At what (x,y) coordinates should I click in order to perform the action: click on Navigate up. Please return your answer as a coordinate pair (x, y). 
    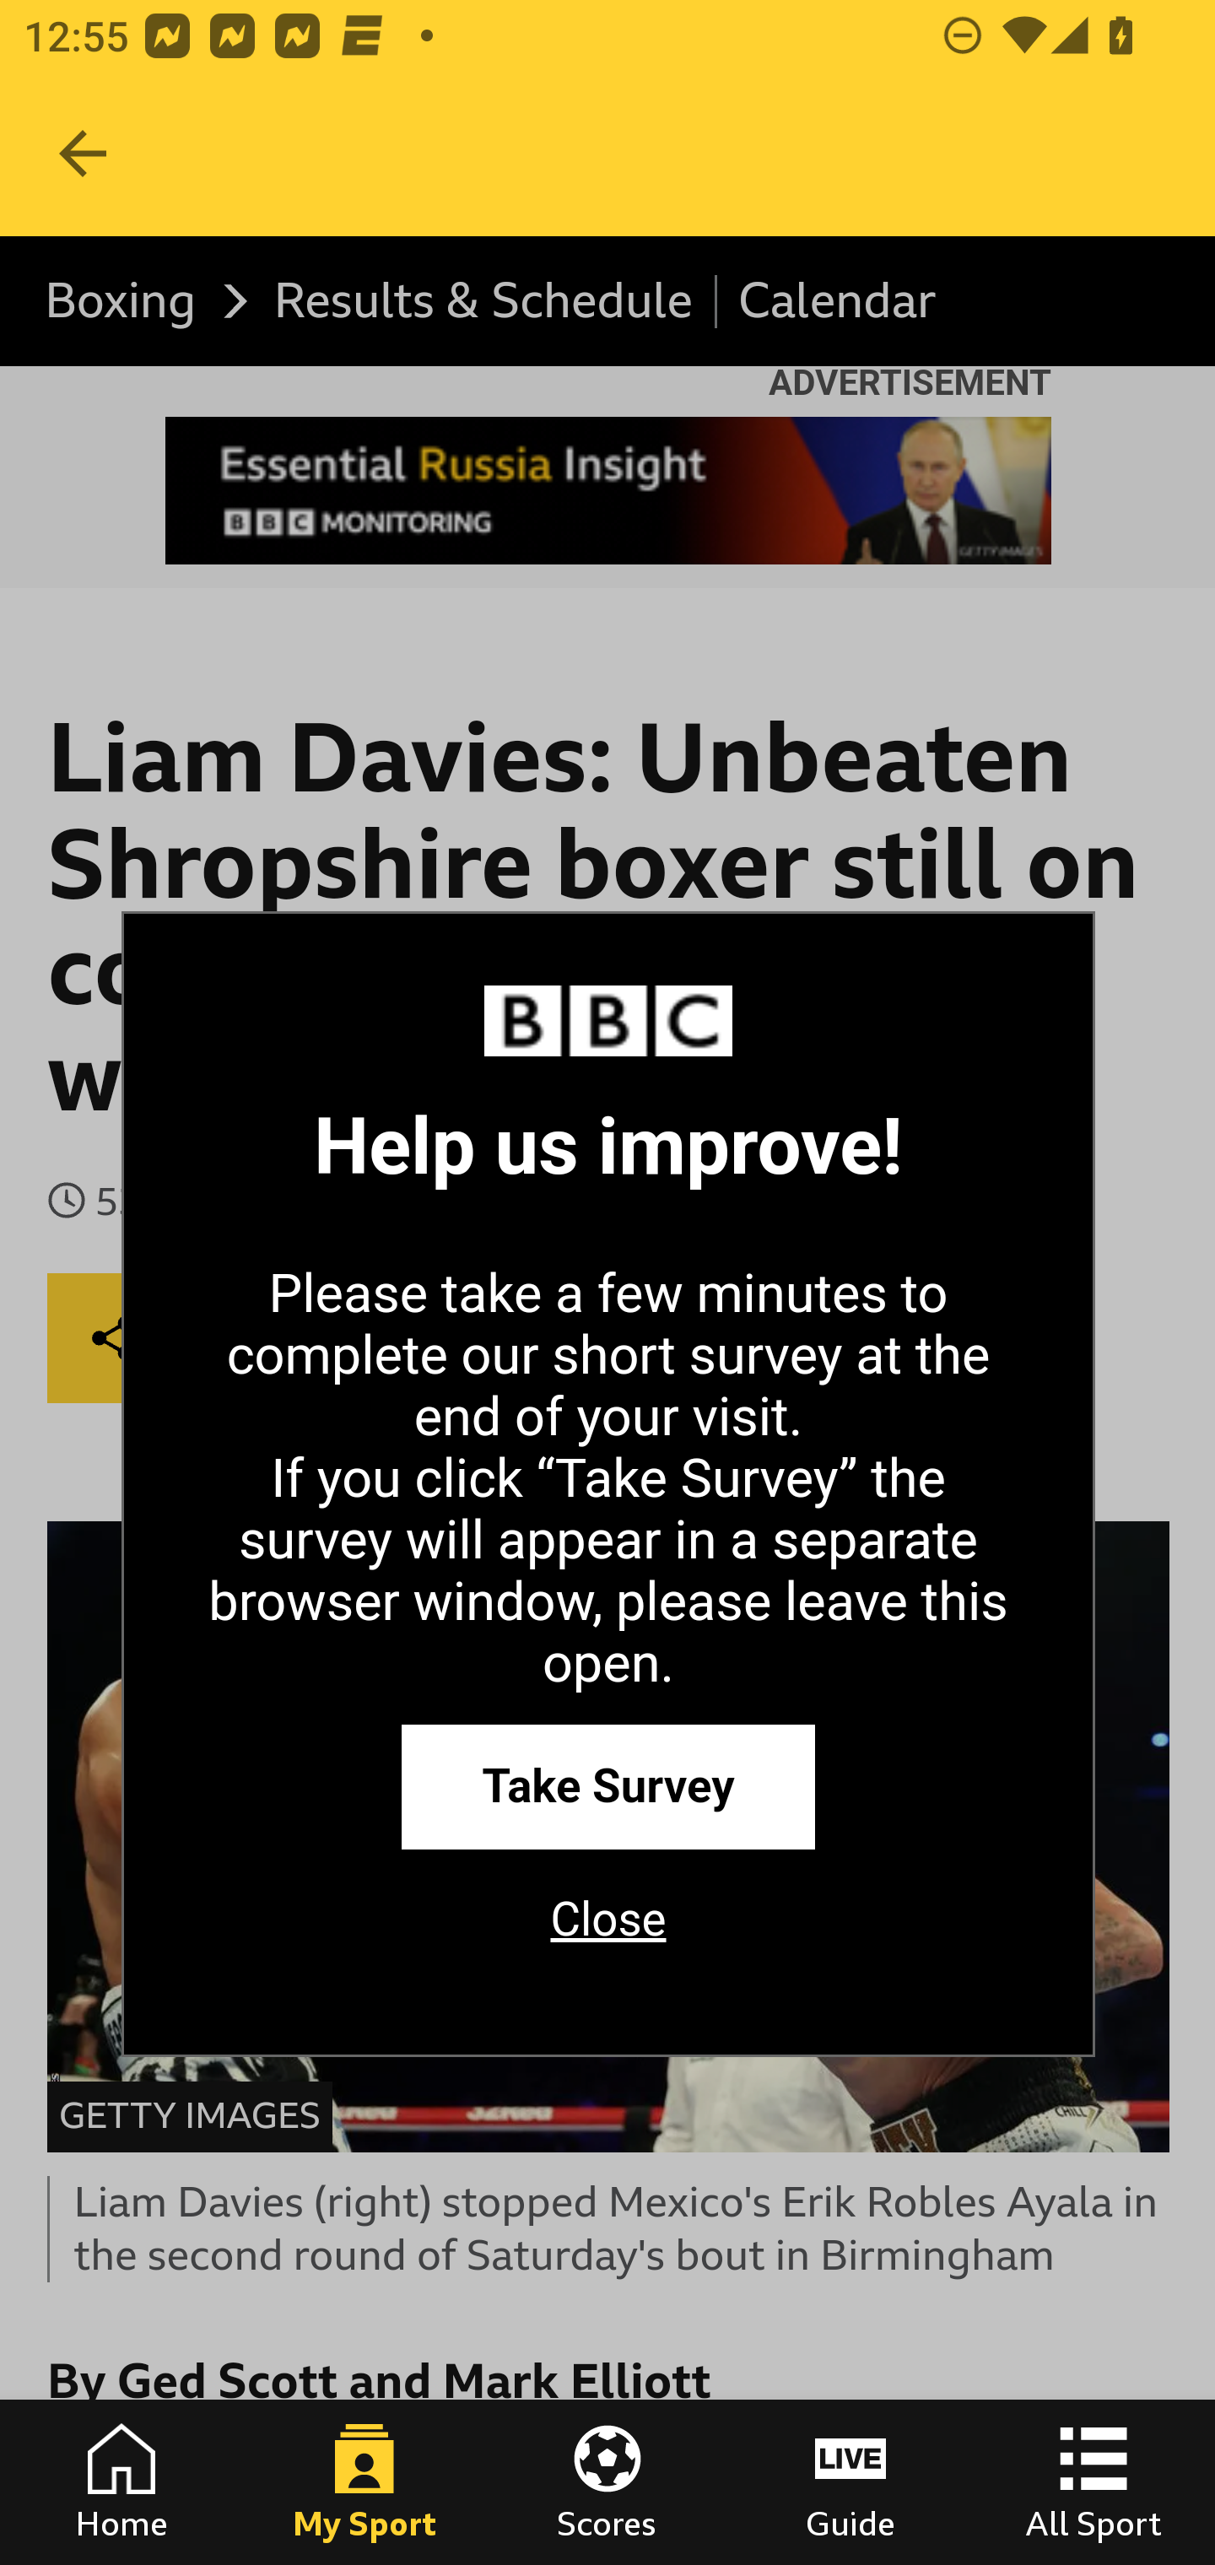
    Looking at the image, I should click on (83, 154).